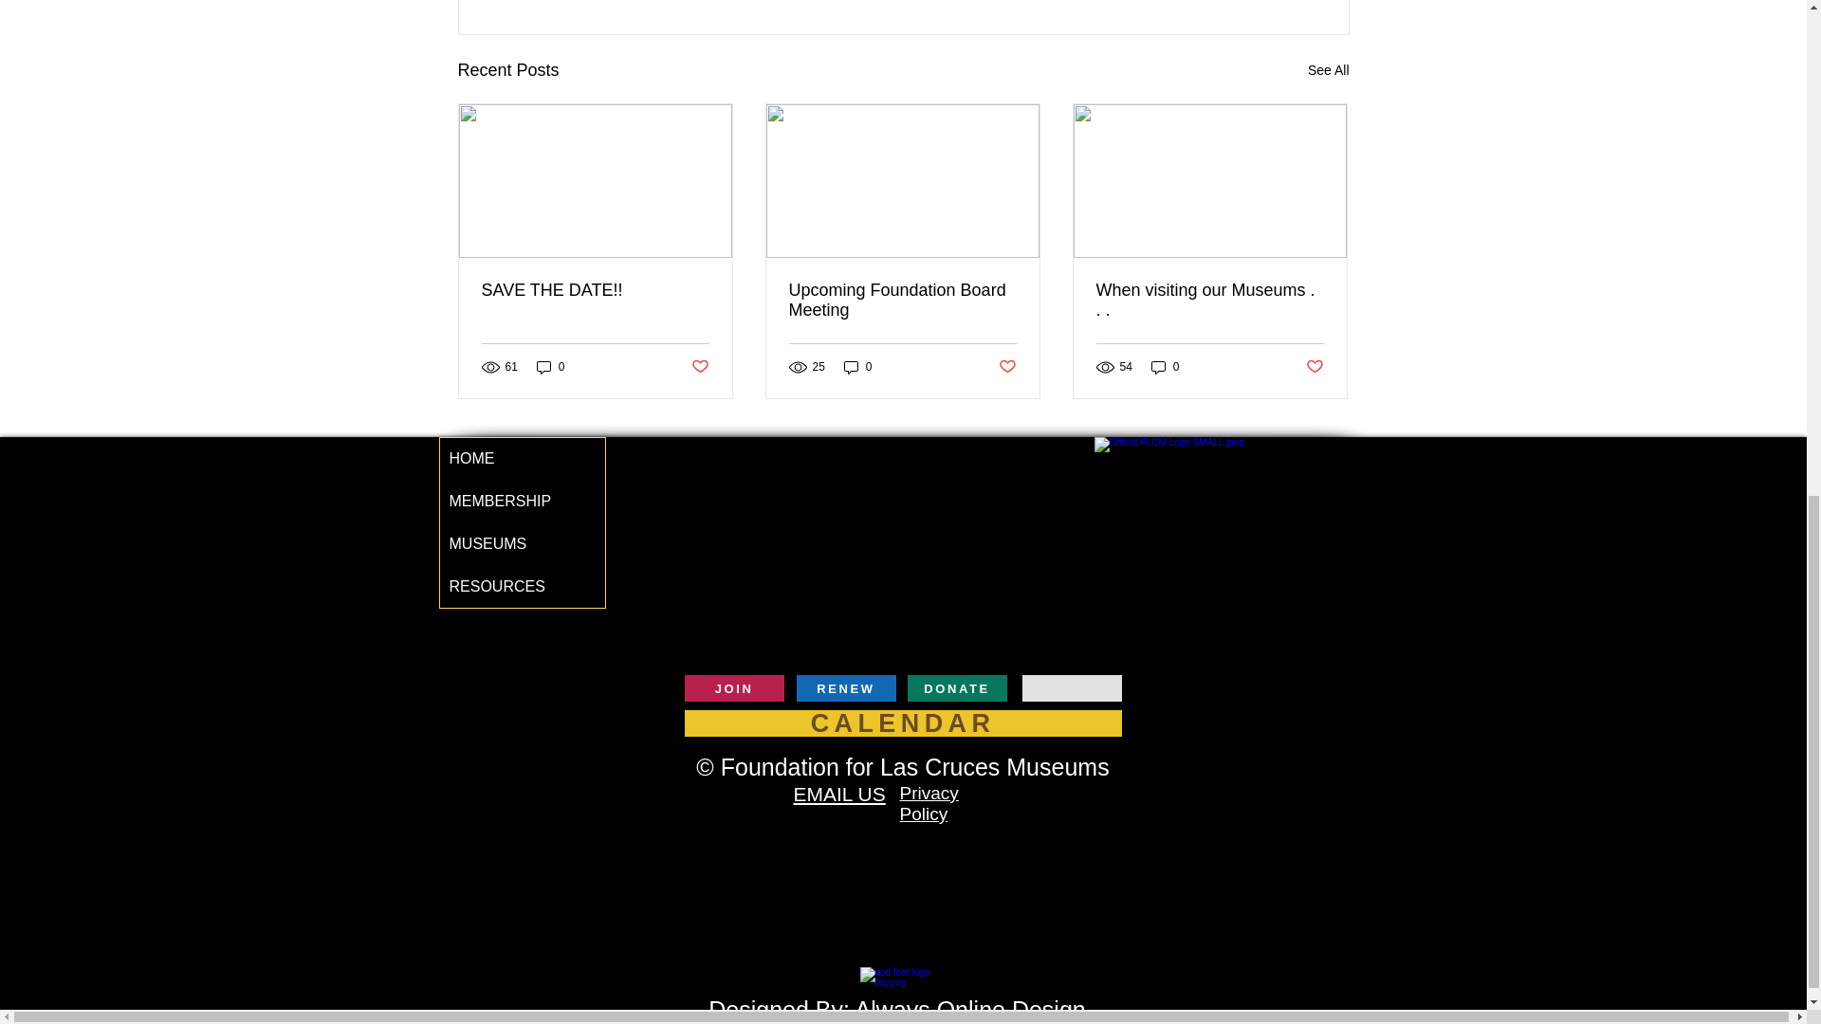 The width and height of the screenshot is (1821, 1024). Describe the element at coordinates (902, 300) in the screenshot. I see `Upcoming Foundation Board Meeting` at that location.